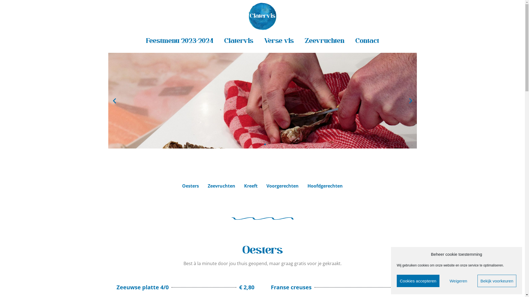  Describe the element at coordinates (191, 186) in the screenshot. I see `Oesters` at that location.